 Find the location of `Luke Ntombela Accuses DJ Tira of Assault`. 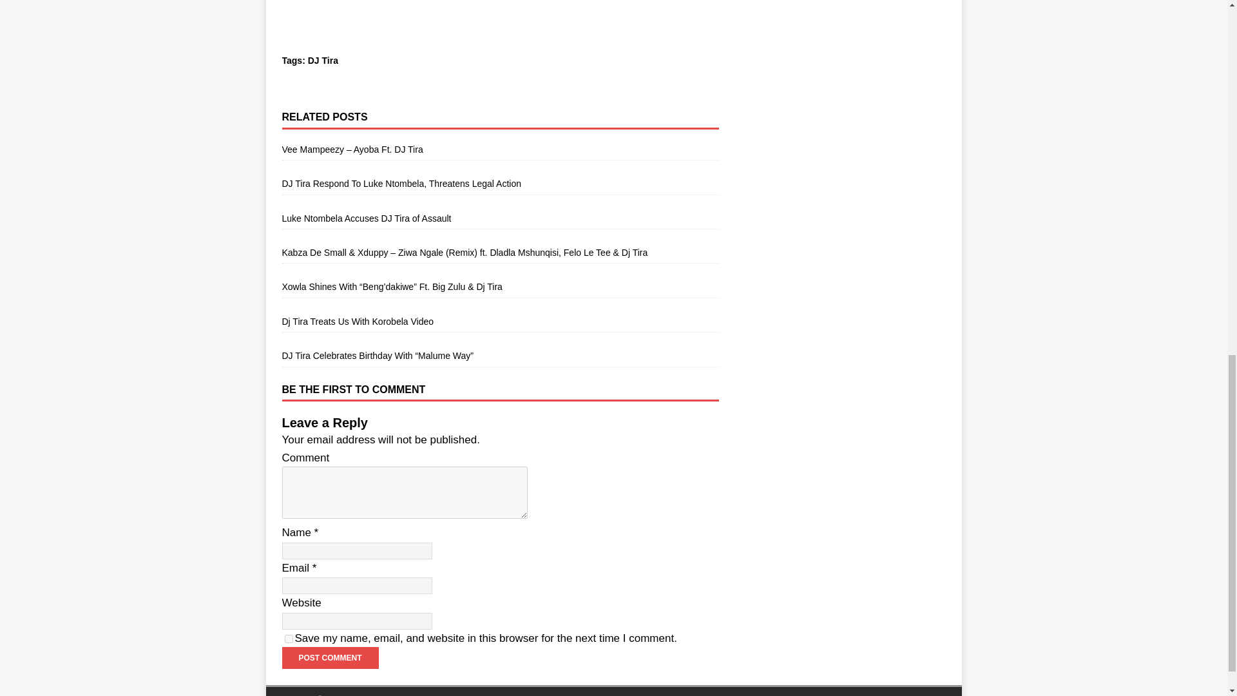

Luke Ntombela Accuses DJ Tira of Assault is located at coordinates (366, 218).